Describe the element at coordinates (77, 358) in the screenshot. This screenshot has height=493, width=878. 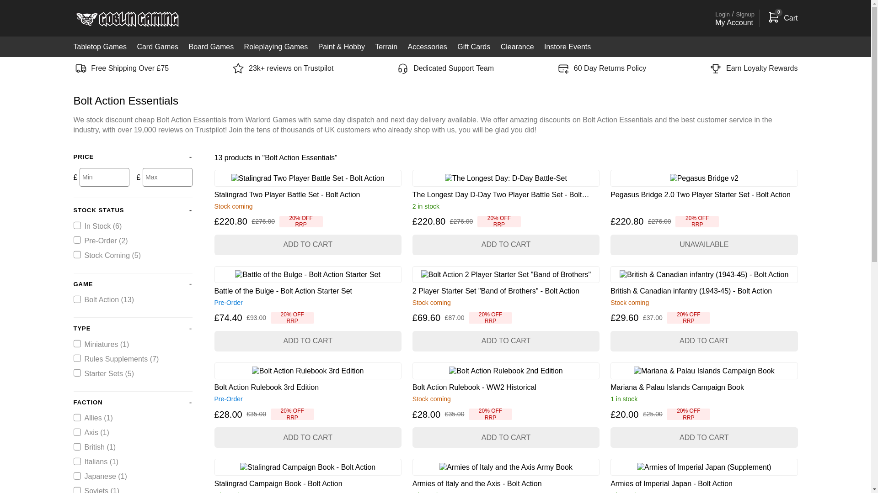
I see `Rules Supplements` at that location.